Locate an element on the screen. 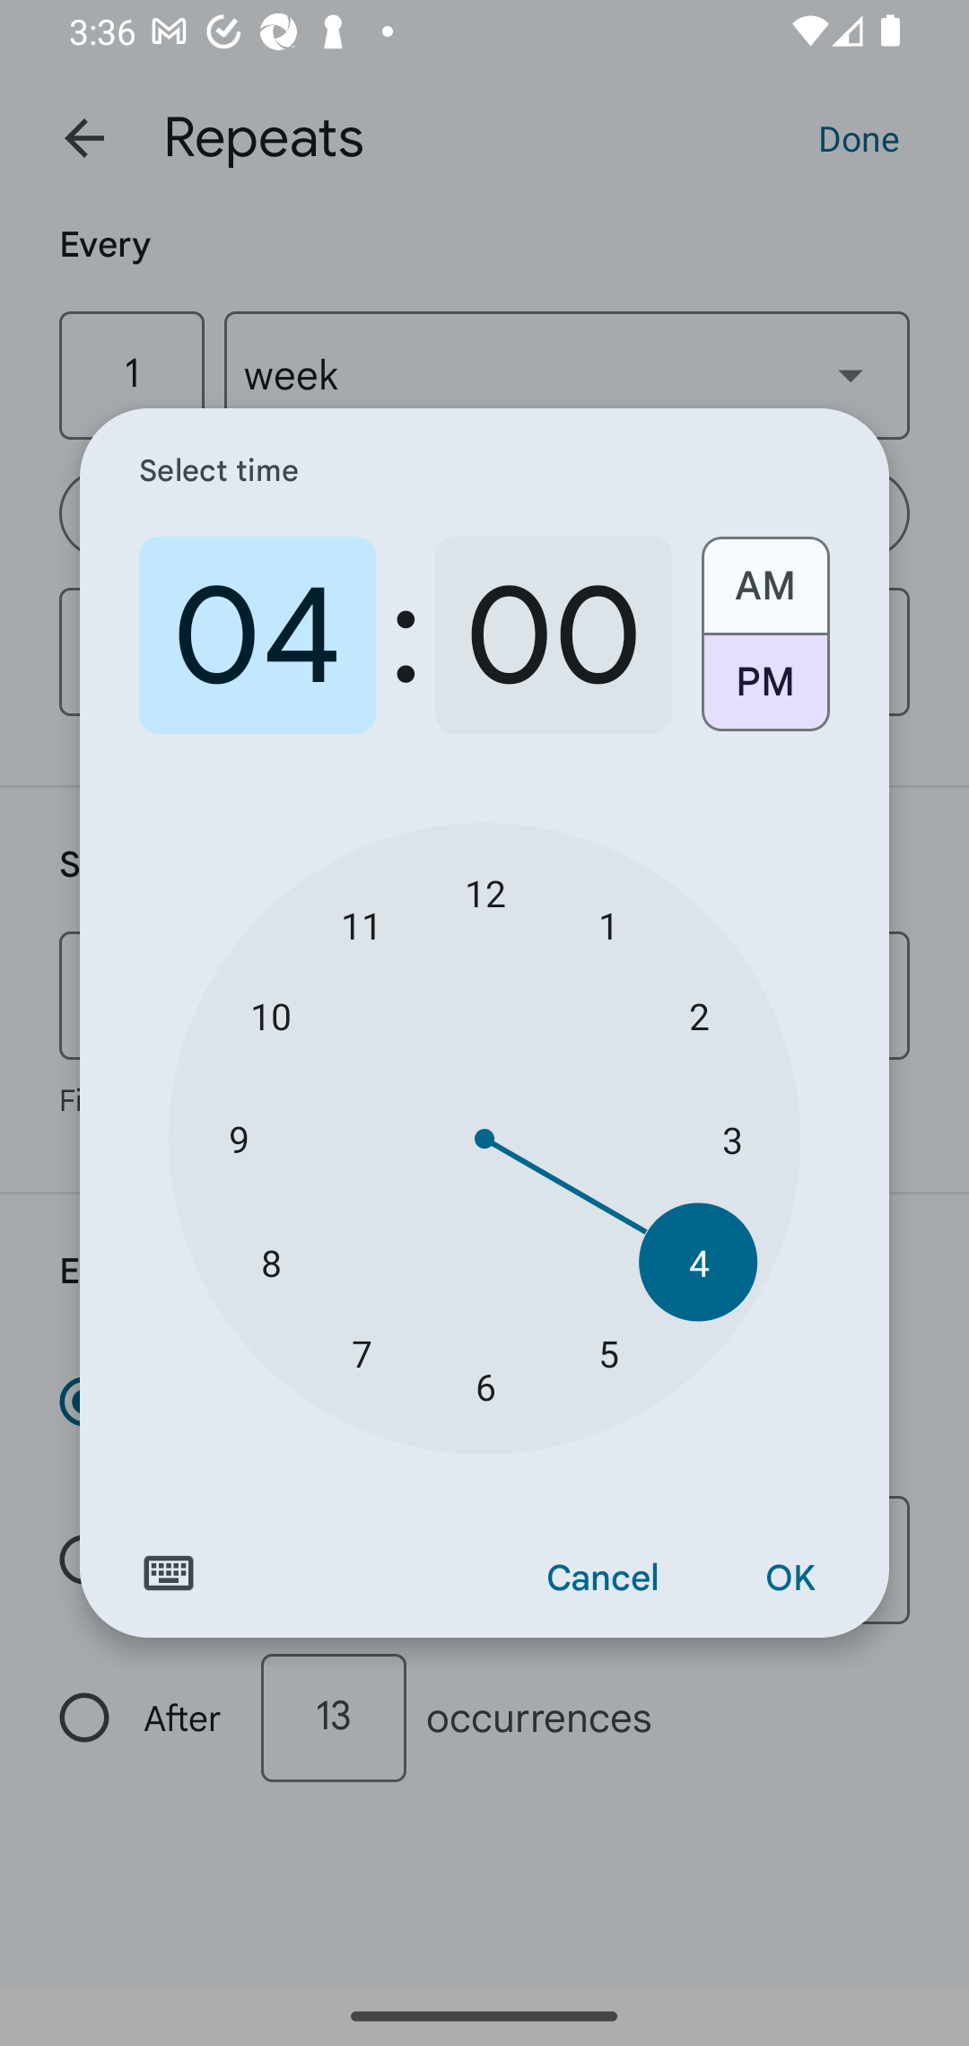  AM is located at coordinates (764, 576).